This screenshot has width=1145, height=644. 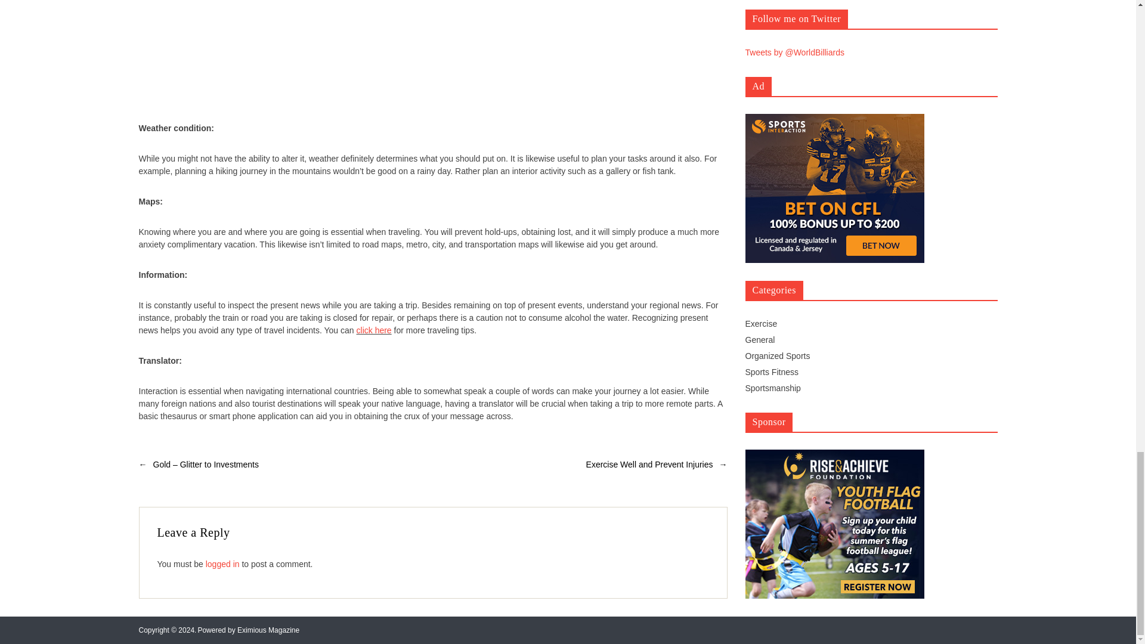 What do you see at coordinates (222, 564) in the screenshot?
I see `logged in` at bounding box center [222, 564].